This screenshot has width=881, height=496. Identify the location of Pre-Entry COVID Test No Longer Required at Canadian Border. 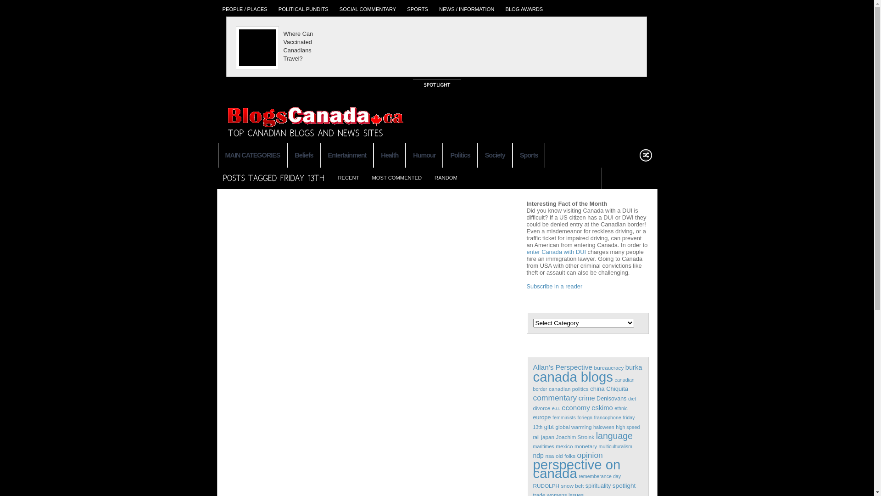
(407, 45).